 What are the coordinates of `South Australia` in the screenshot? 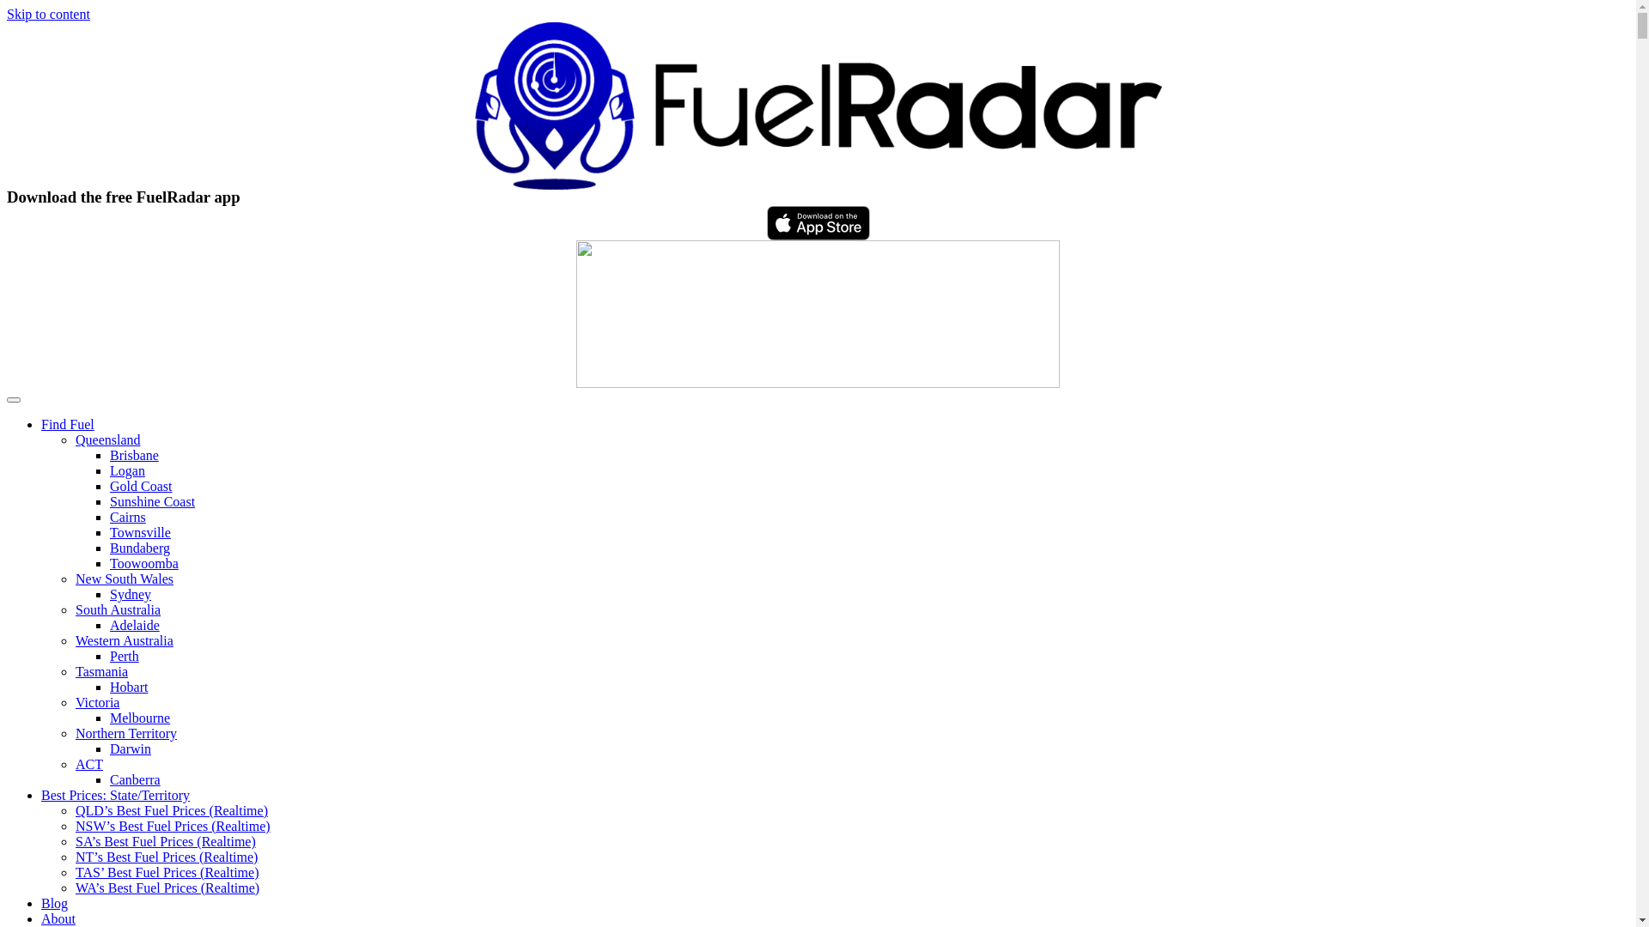 It's located at (119, 609).